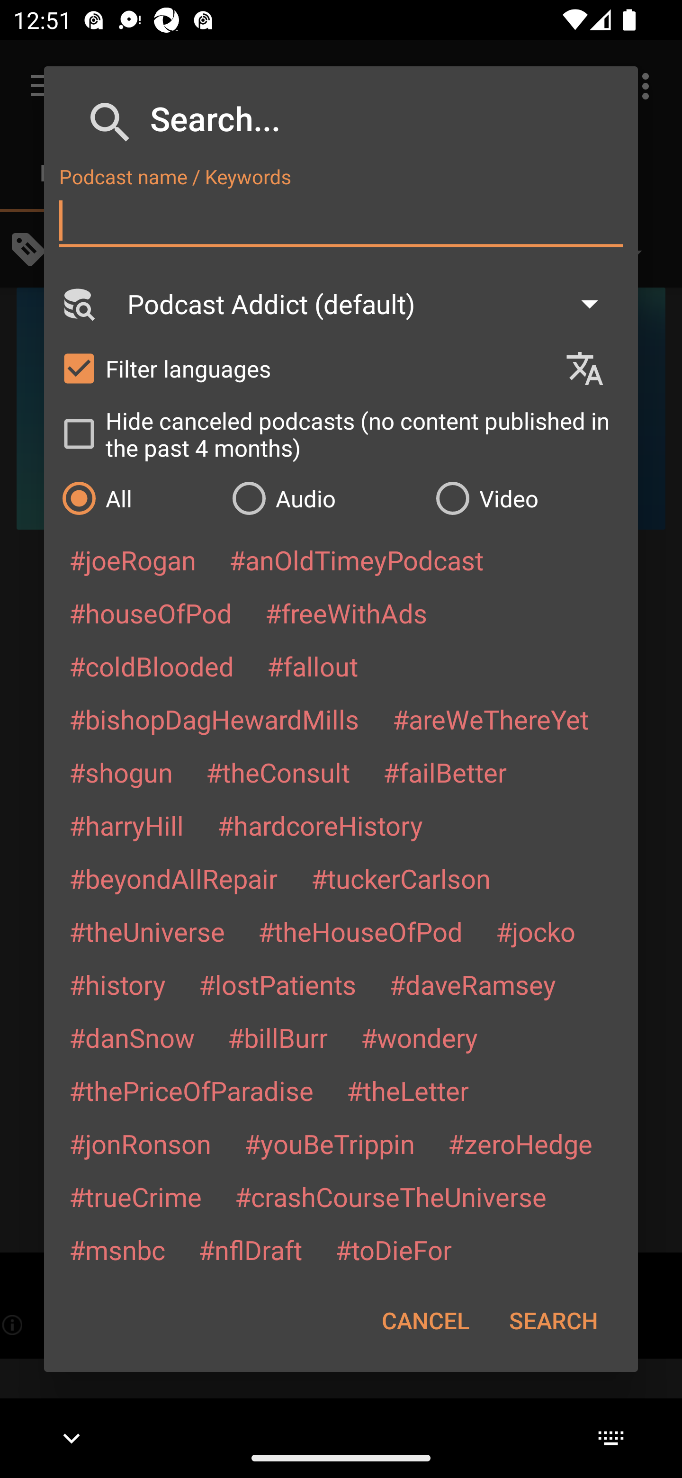 This screenshot has width=682, height=1478. What do you see at coordinates (520, 1144) in the screenshot?
I see `#zeroHedge` at bounding box center [520, 1144].